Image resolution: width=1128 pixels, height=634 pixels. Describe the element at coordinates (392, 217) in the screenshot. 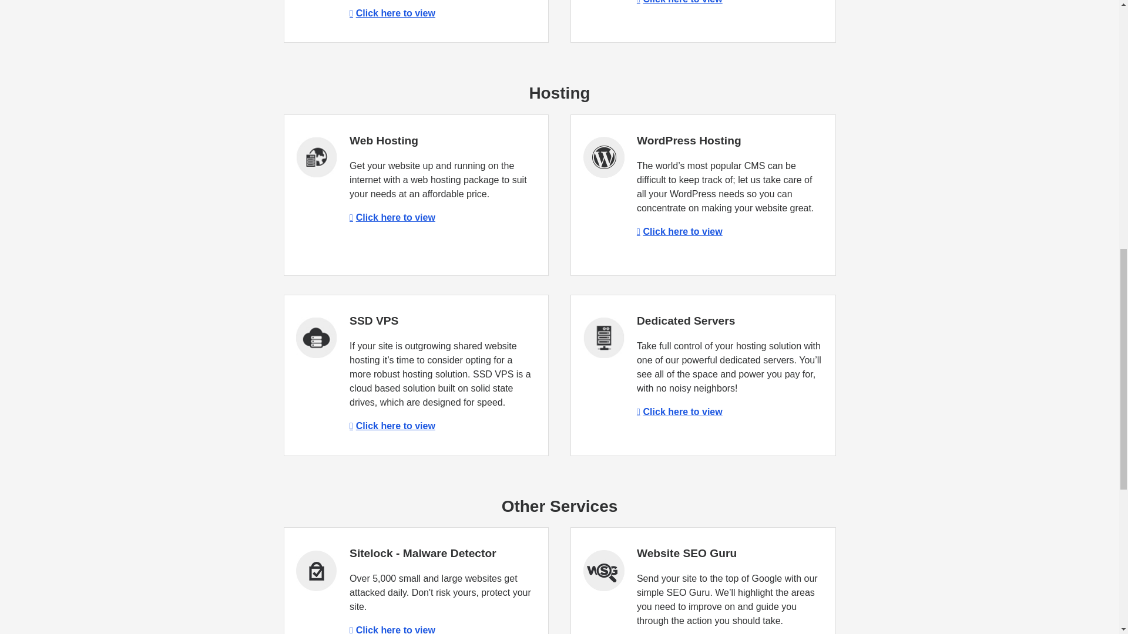

I see `Click here to view` at that location.